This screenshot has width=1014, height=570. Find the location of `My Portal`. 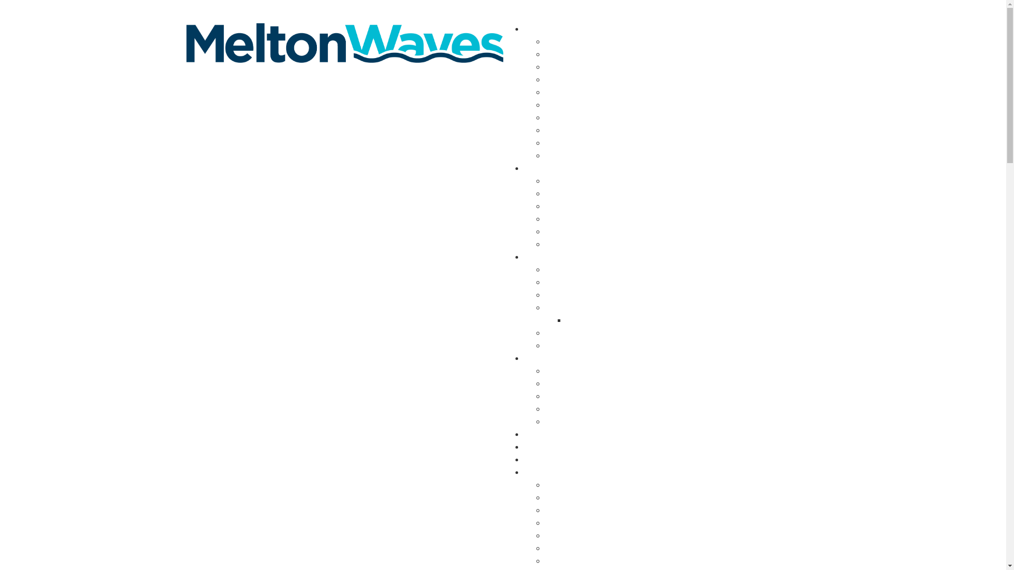

My Portal is located at coordinates (694, 12).